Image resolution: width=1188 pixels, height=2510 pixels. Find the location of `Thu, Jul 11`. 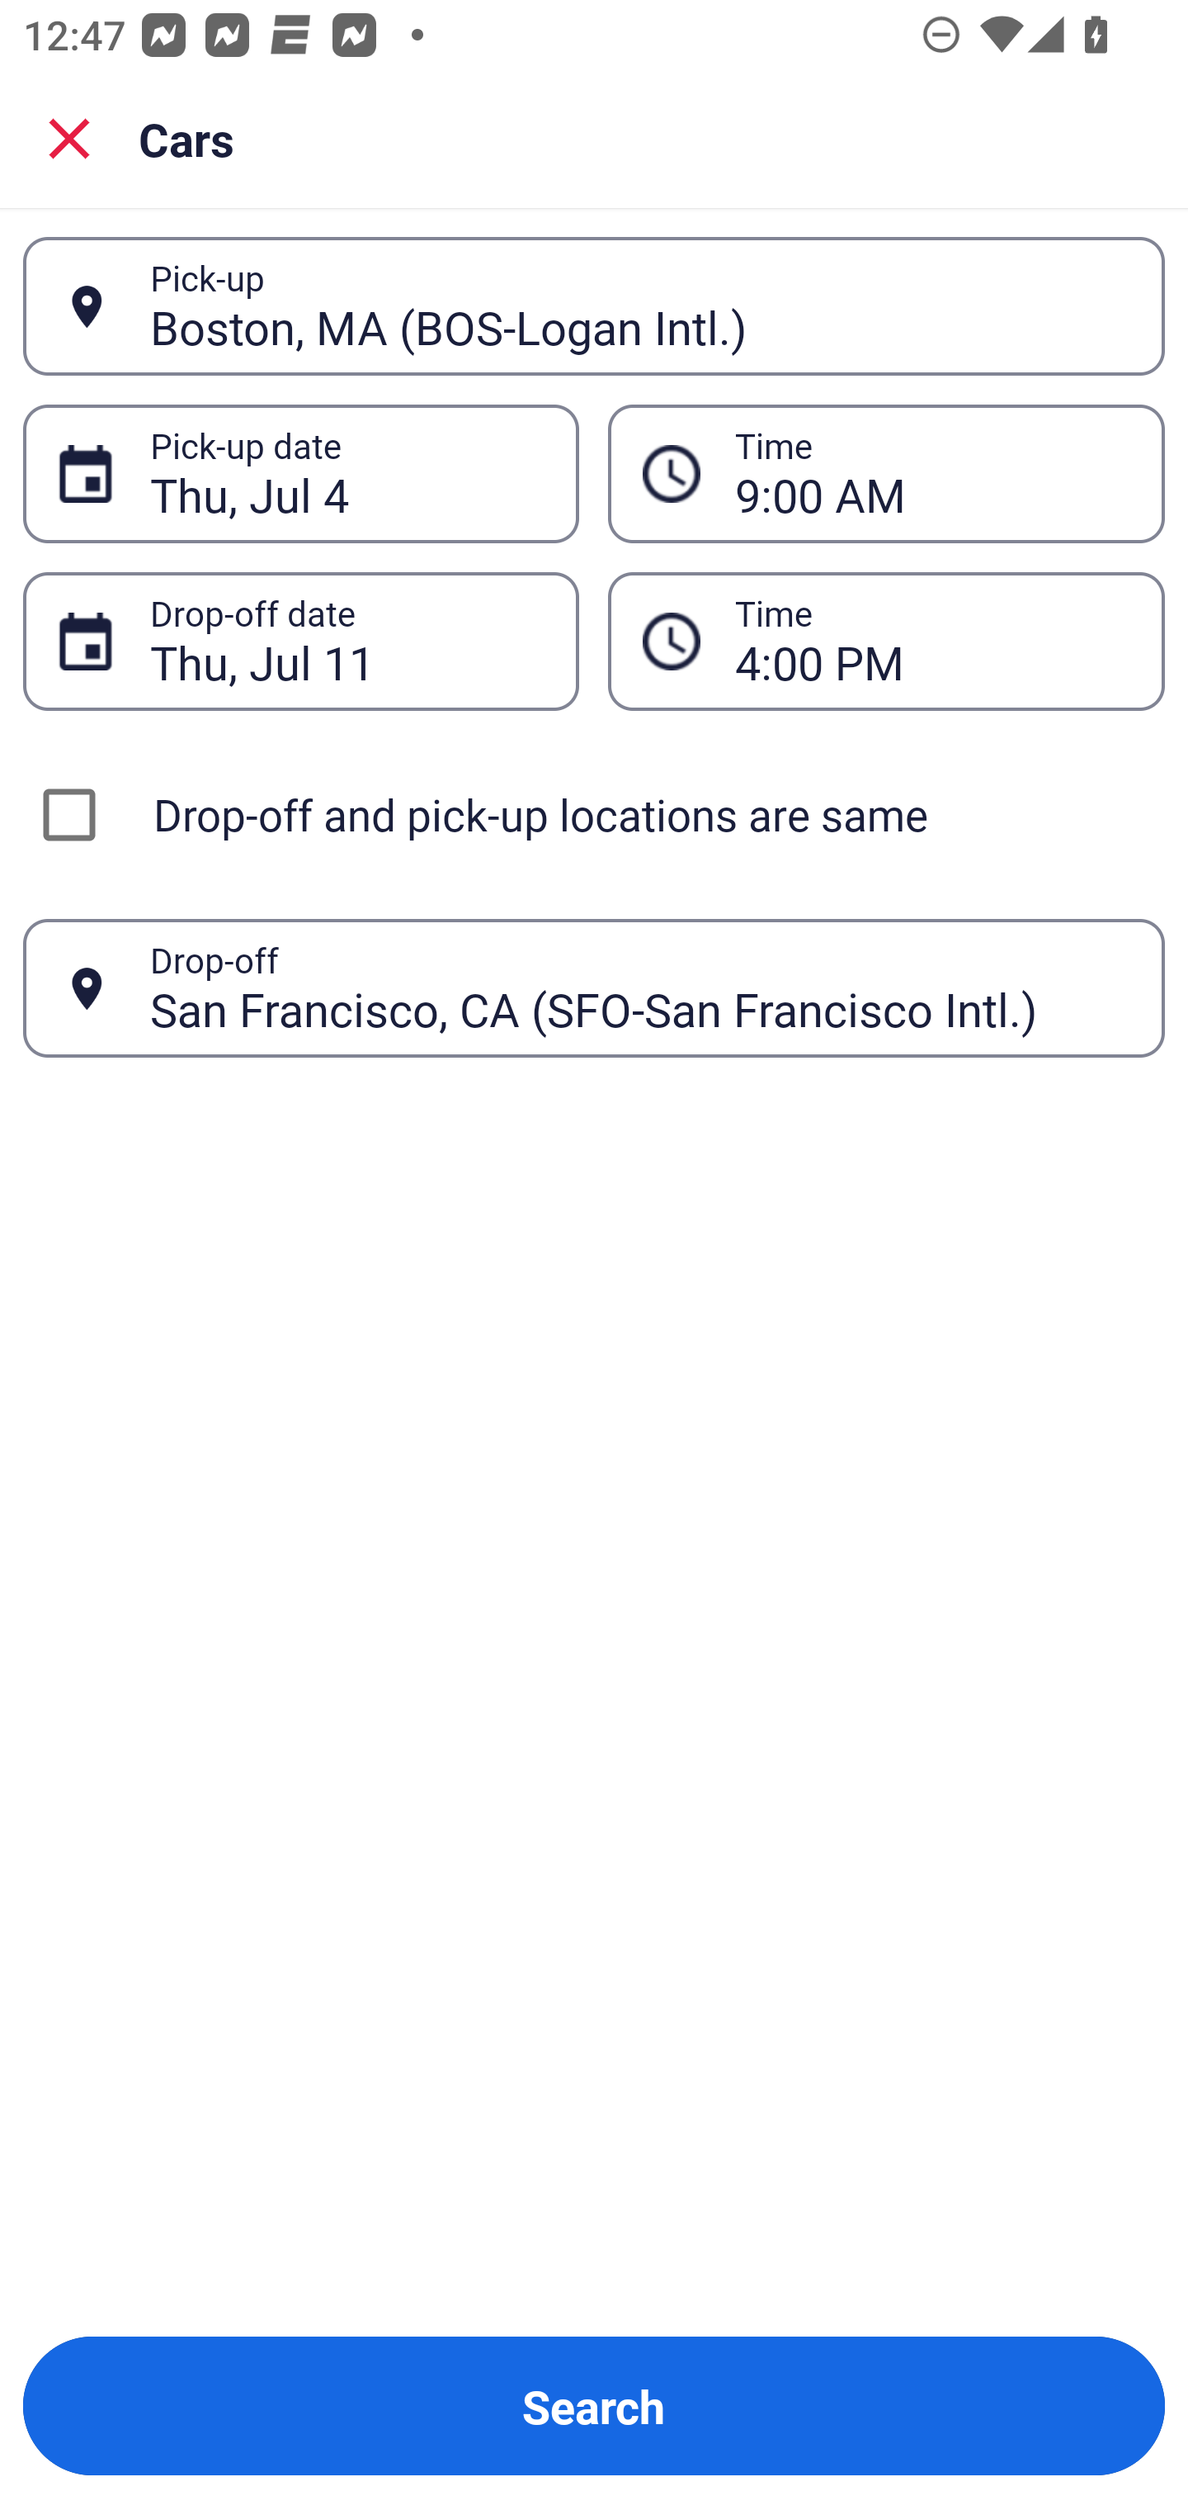

Thu, Jul 11 is located at coordinates (346, 641).